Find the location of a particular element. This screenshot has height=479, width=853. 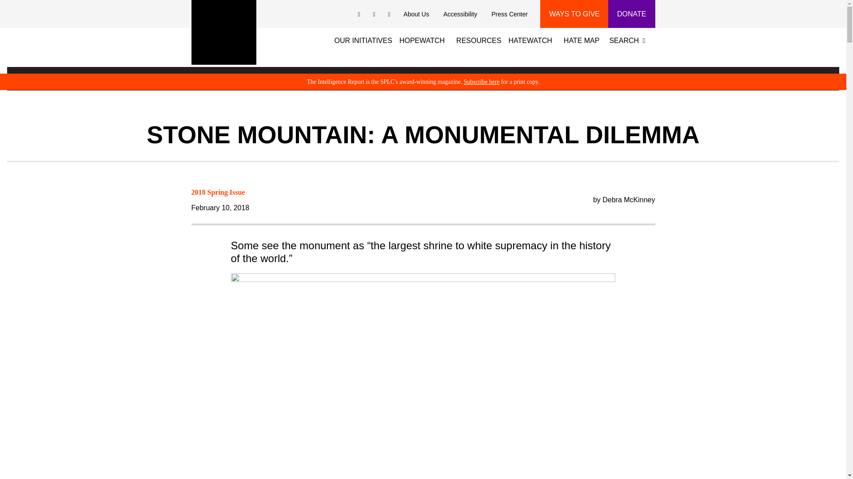

Home is located at coordinates (223, 32).